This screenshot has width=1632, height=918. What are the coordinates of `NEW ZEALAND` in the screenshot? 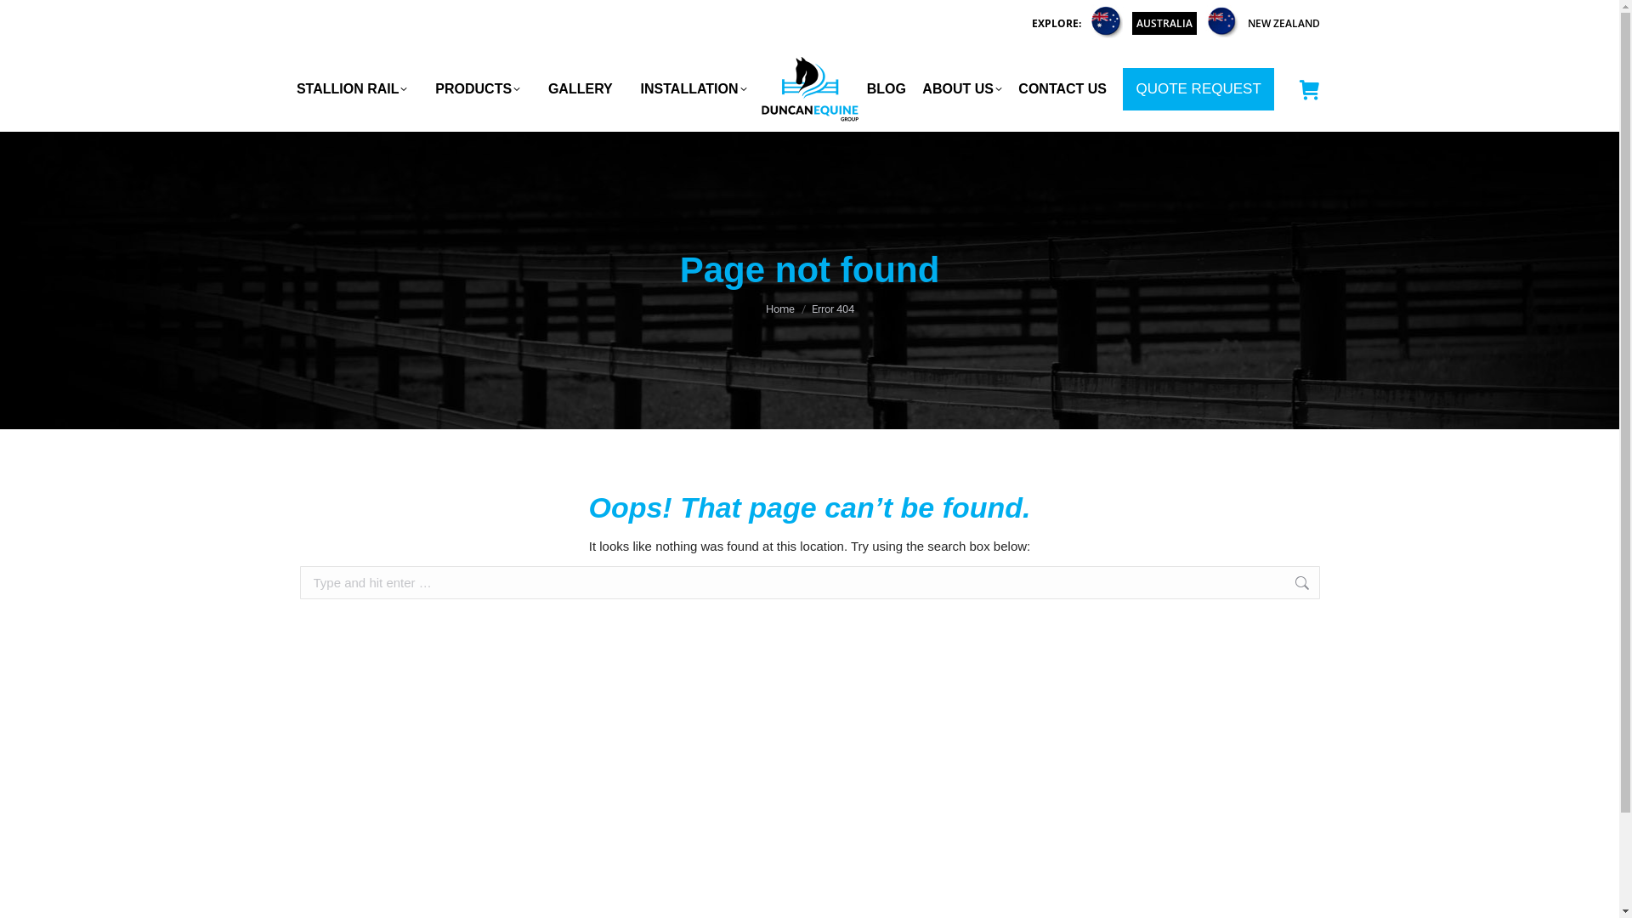 It's located at (1283, 22).